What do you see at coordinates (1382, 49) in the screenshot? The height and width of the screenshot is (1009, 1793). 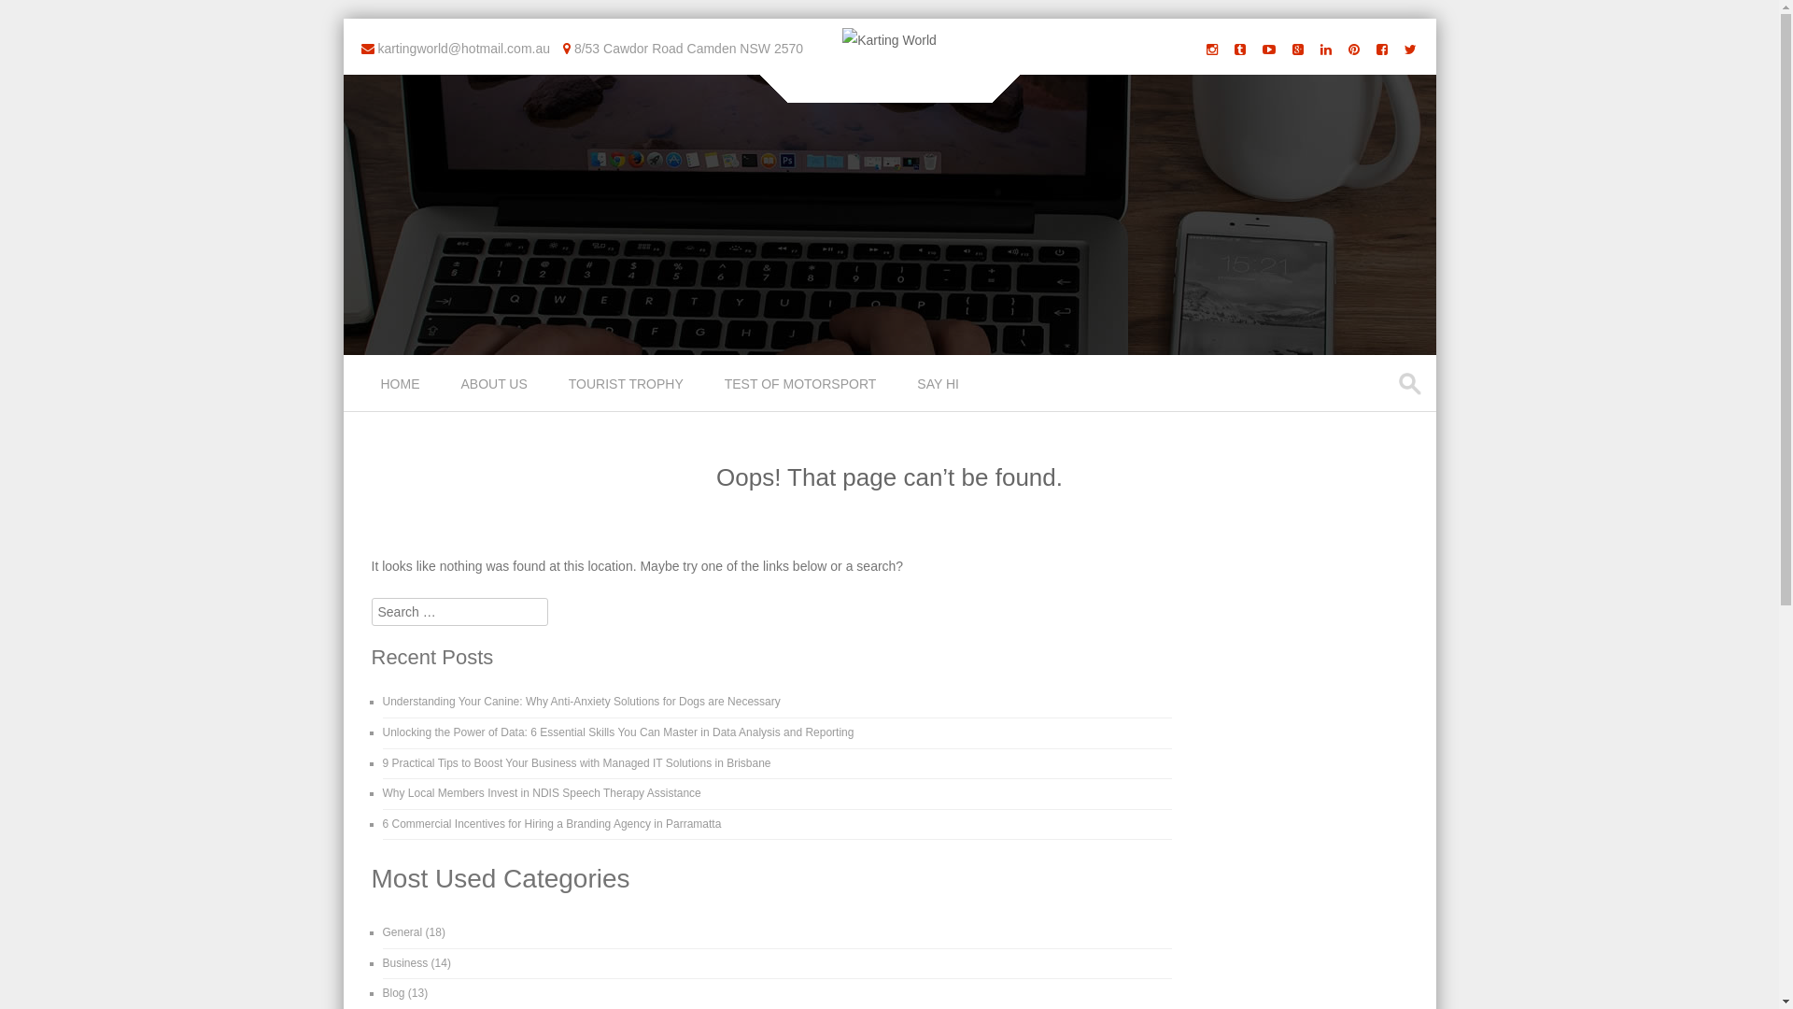 I see `Facebook` at bounding box center [1382, 49].